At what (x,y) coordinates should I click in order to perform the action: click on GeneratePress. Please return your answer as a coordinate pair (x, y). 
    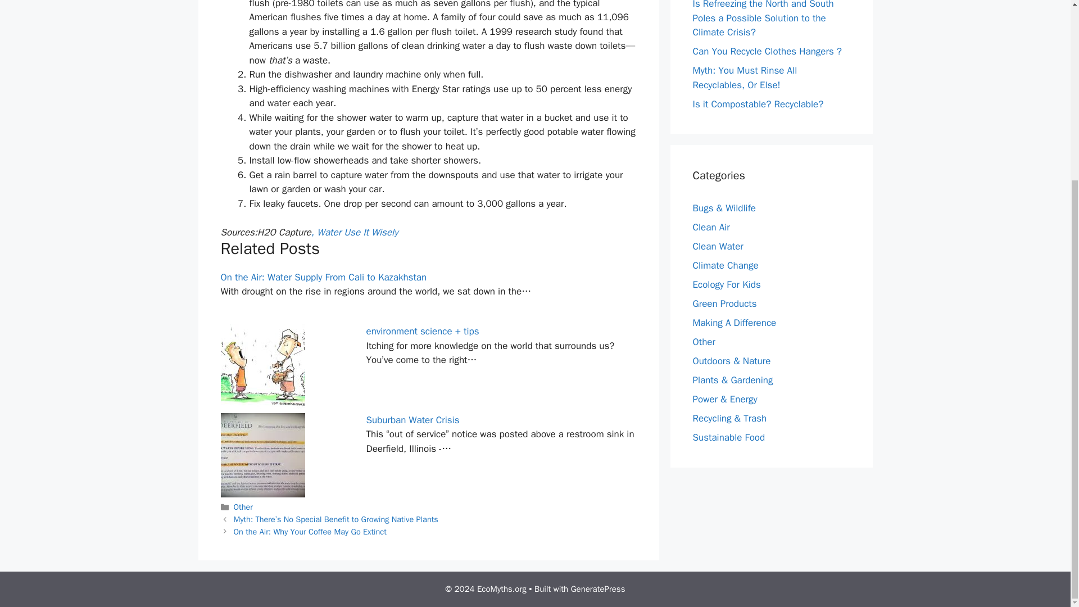
    Looking at the image, I should click on (598, 589).